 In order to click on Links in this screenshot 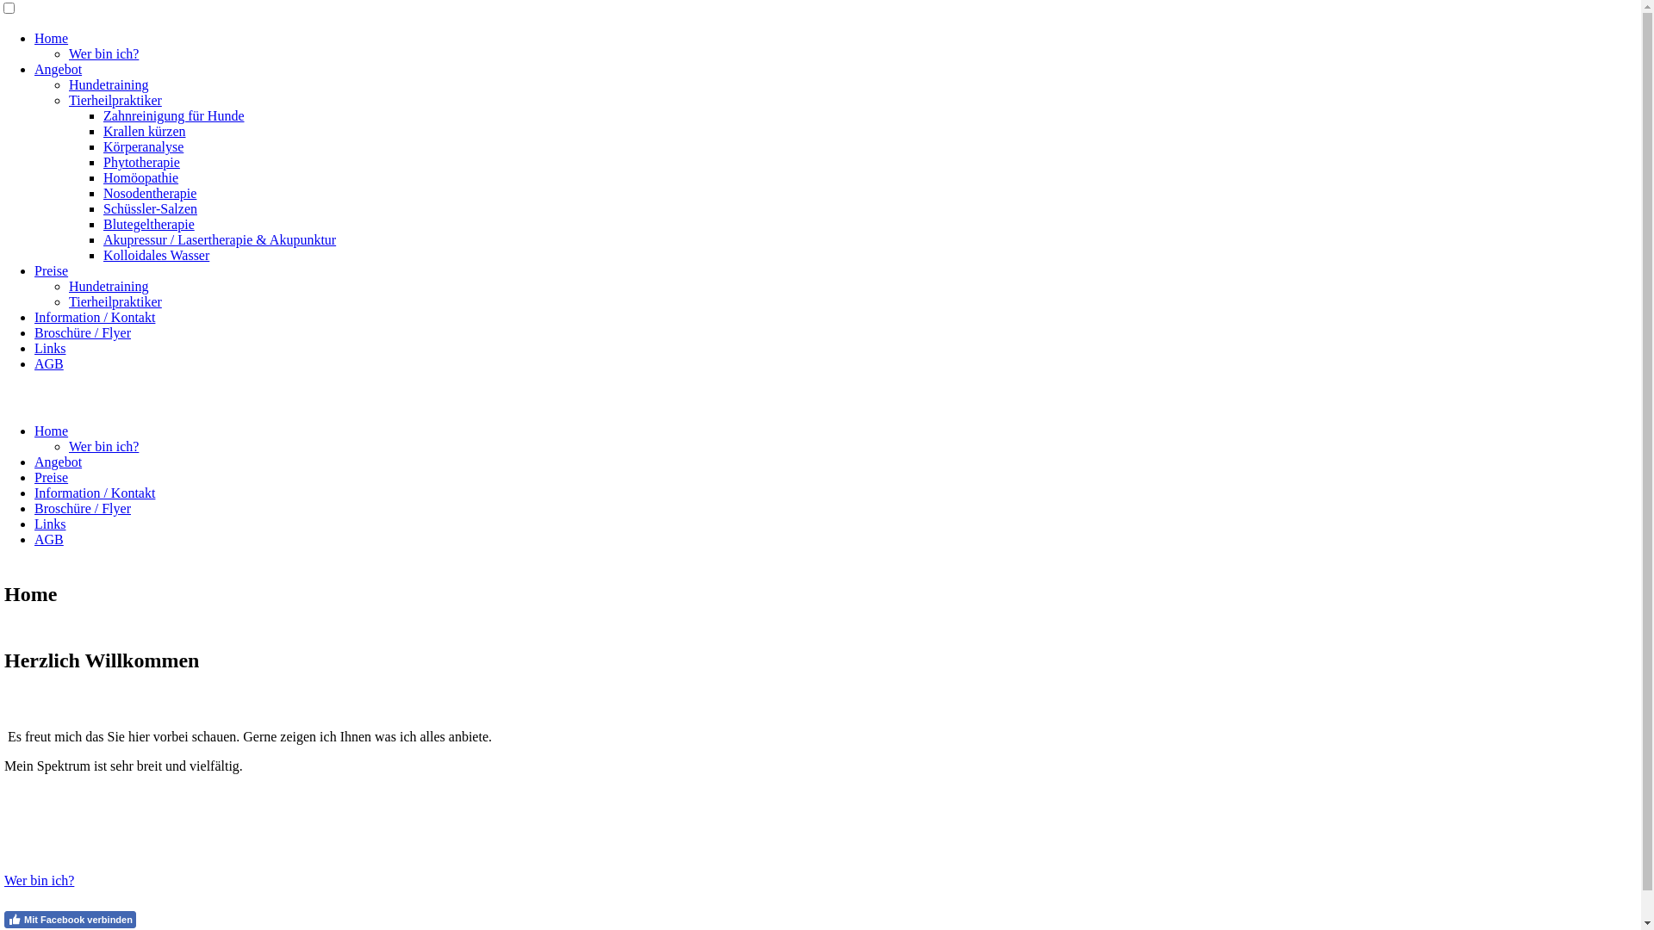, I will do `click(50, 348)`.